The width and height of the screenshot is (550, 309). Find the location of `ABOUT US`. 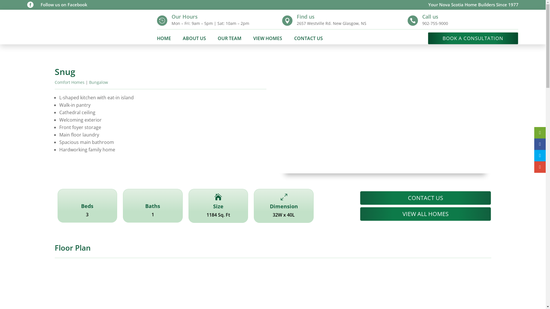

ABOUT US is located at coordinates (194, 39).